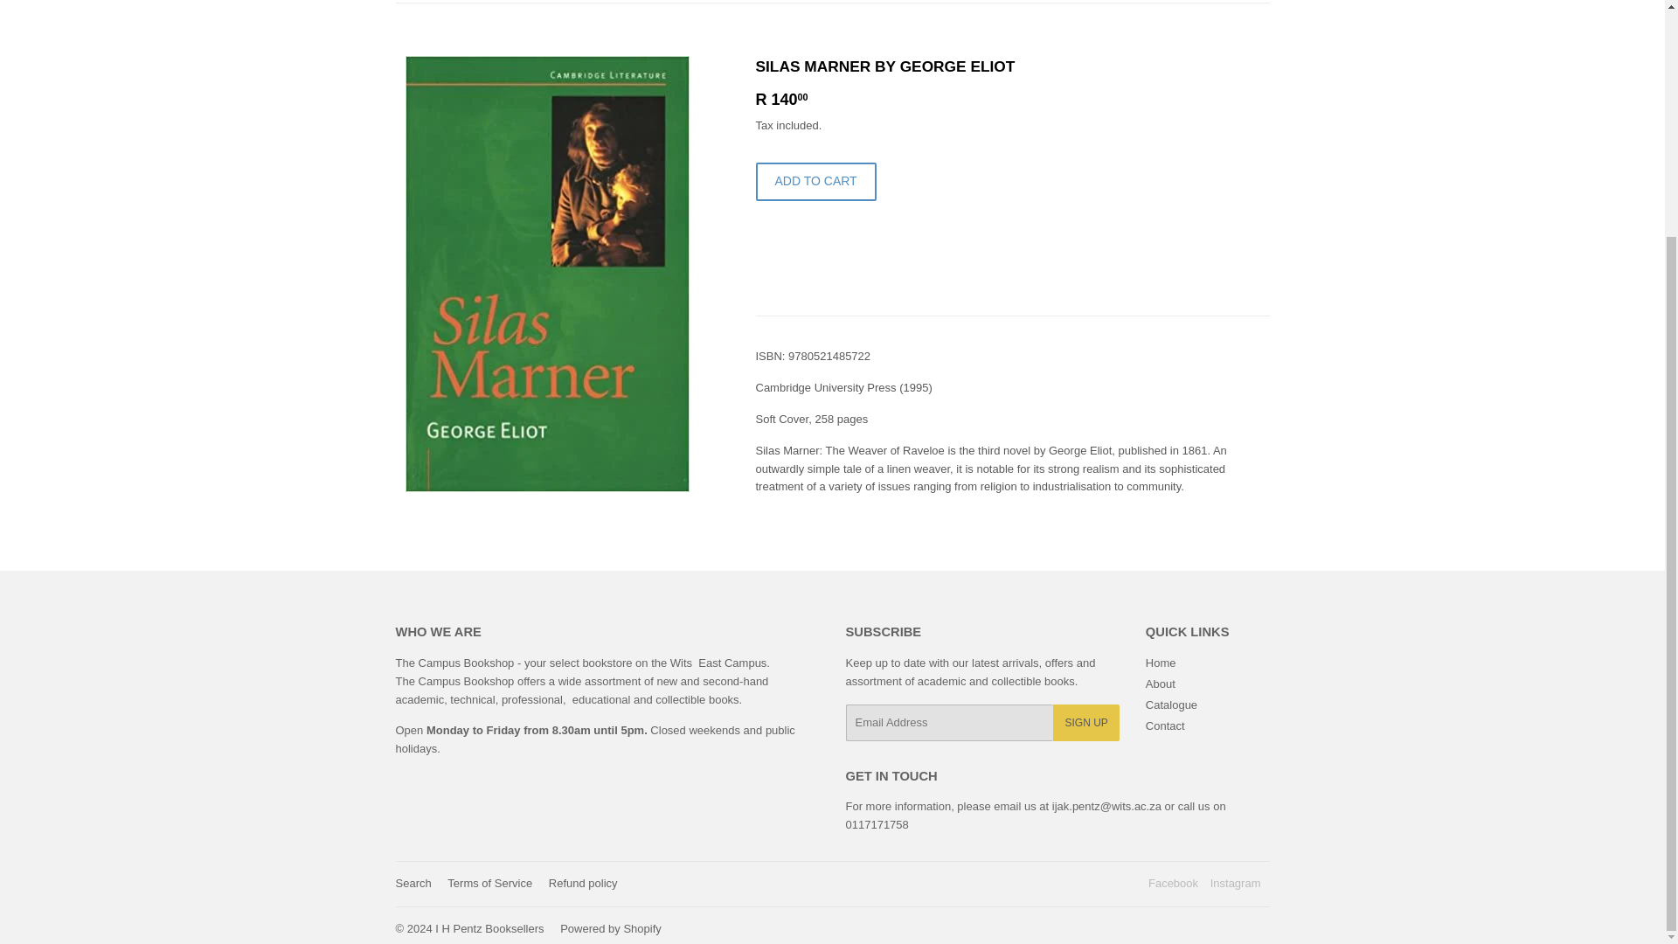 Image resolution: width=1678 pixels, height=944 pixels. Describe the element at coordinates (1161, 684) in the screenshot. I see `About` at that location.